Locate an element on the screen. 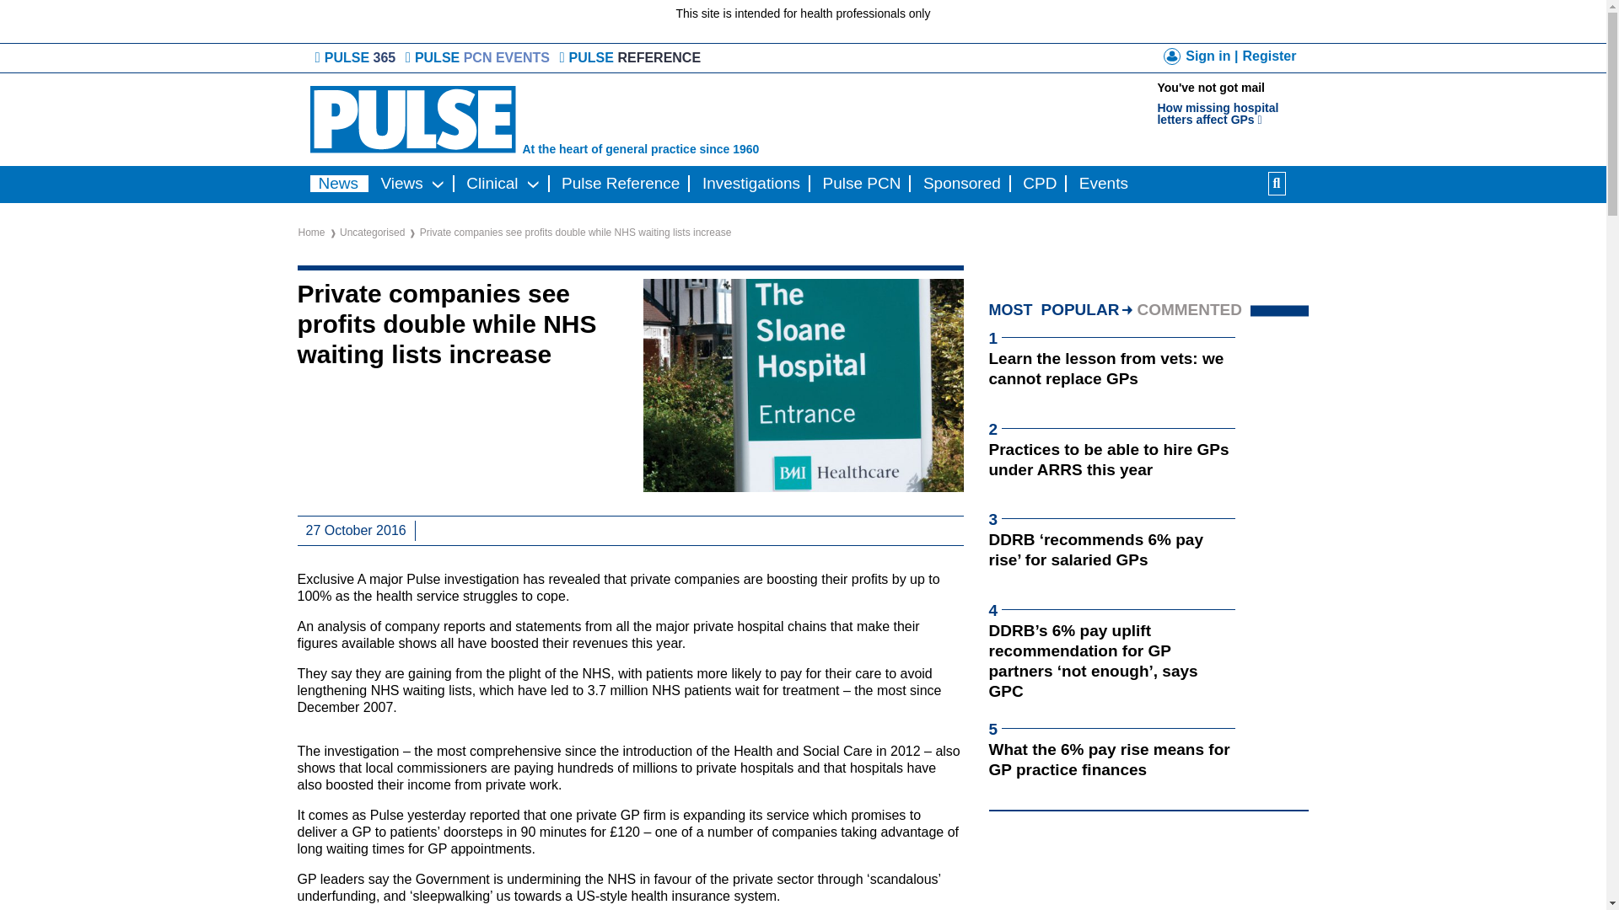  Learn the lesson from vets: we cannot replace GPs is located at coordinates (401, 184).